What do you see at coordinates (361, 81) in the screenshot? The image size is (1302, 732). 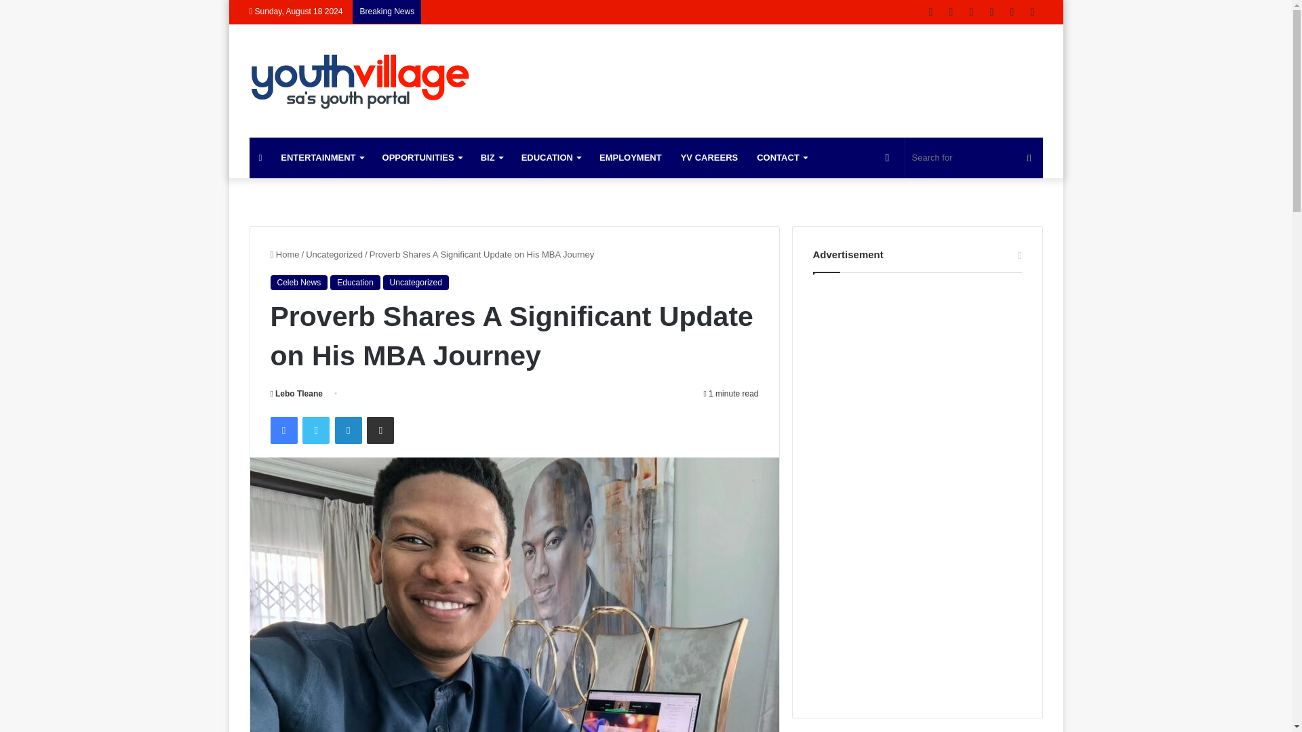 I see `Youth Village` at bounding box center [361, 81].